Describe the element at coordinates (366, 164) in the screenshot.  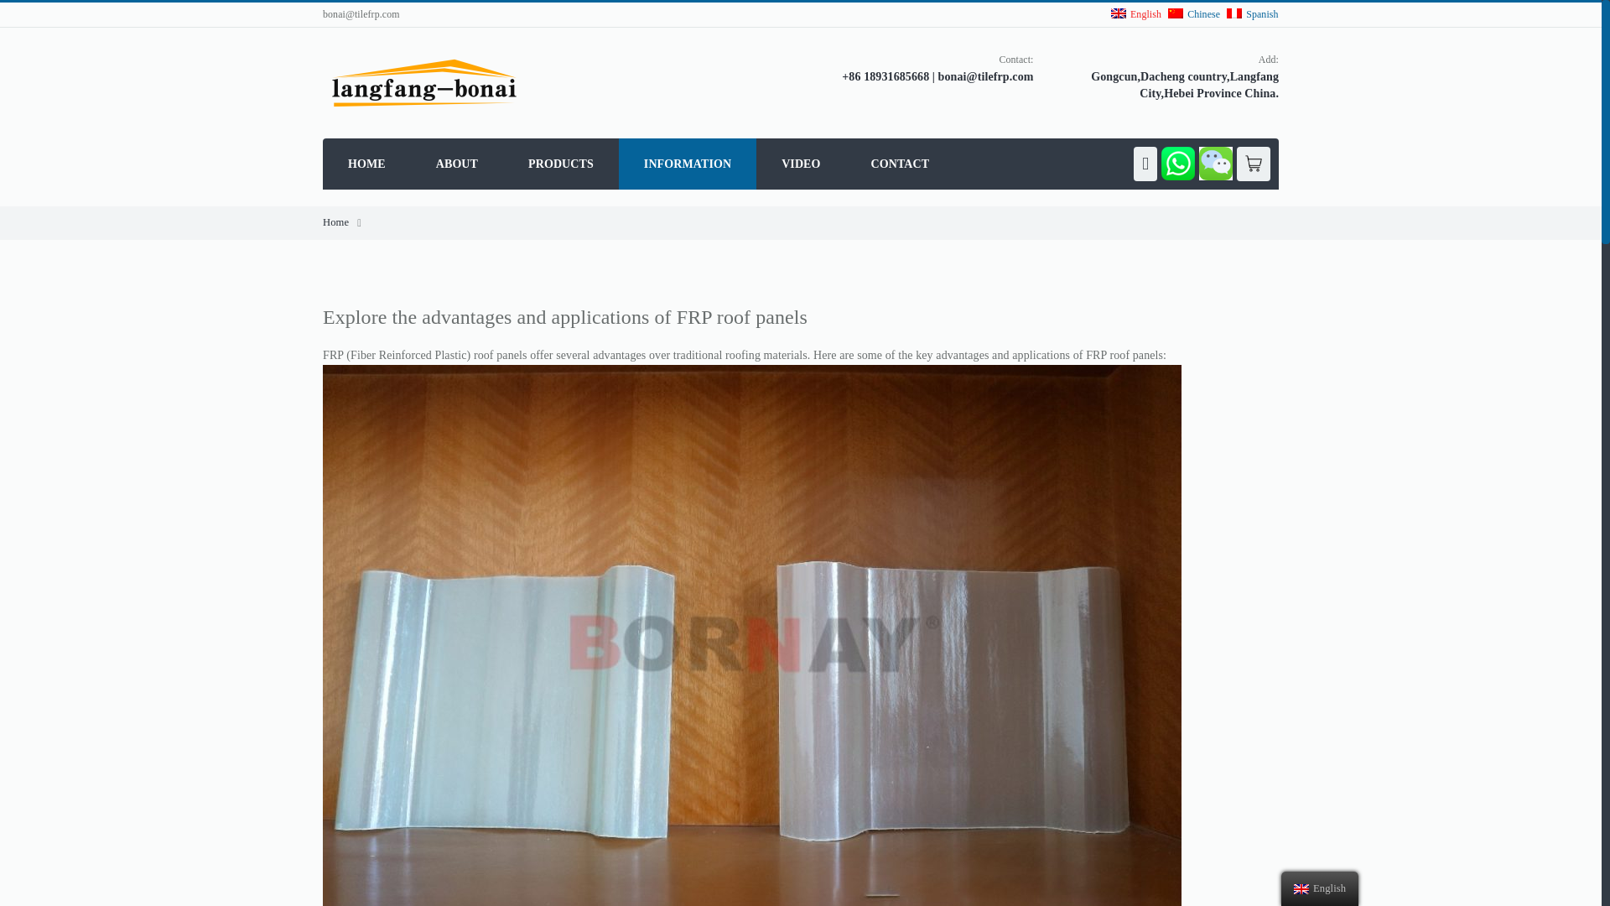
I see `HOME` at that location.